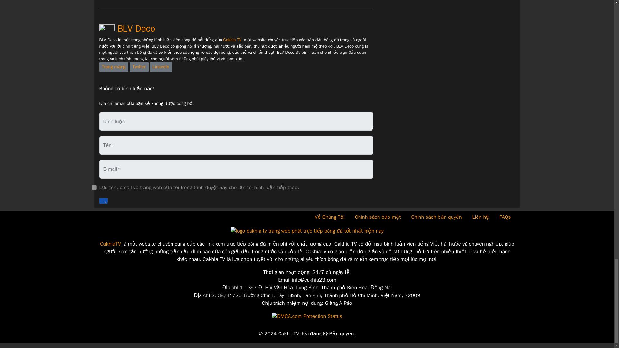  What do you see at coordinates (139, 67) in the screenshot?
I see `Twitter` at bounding box center [139, 67].